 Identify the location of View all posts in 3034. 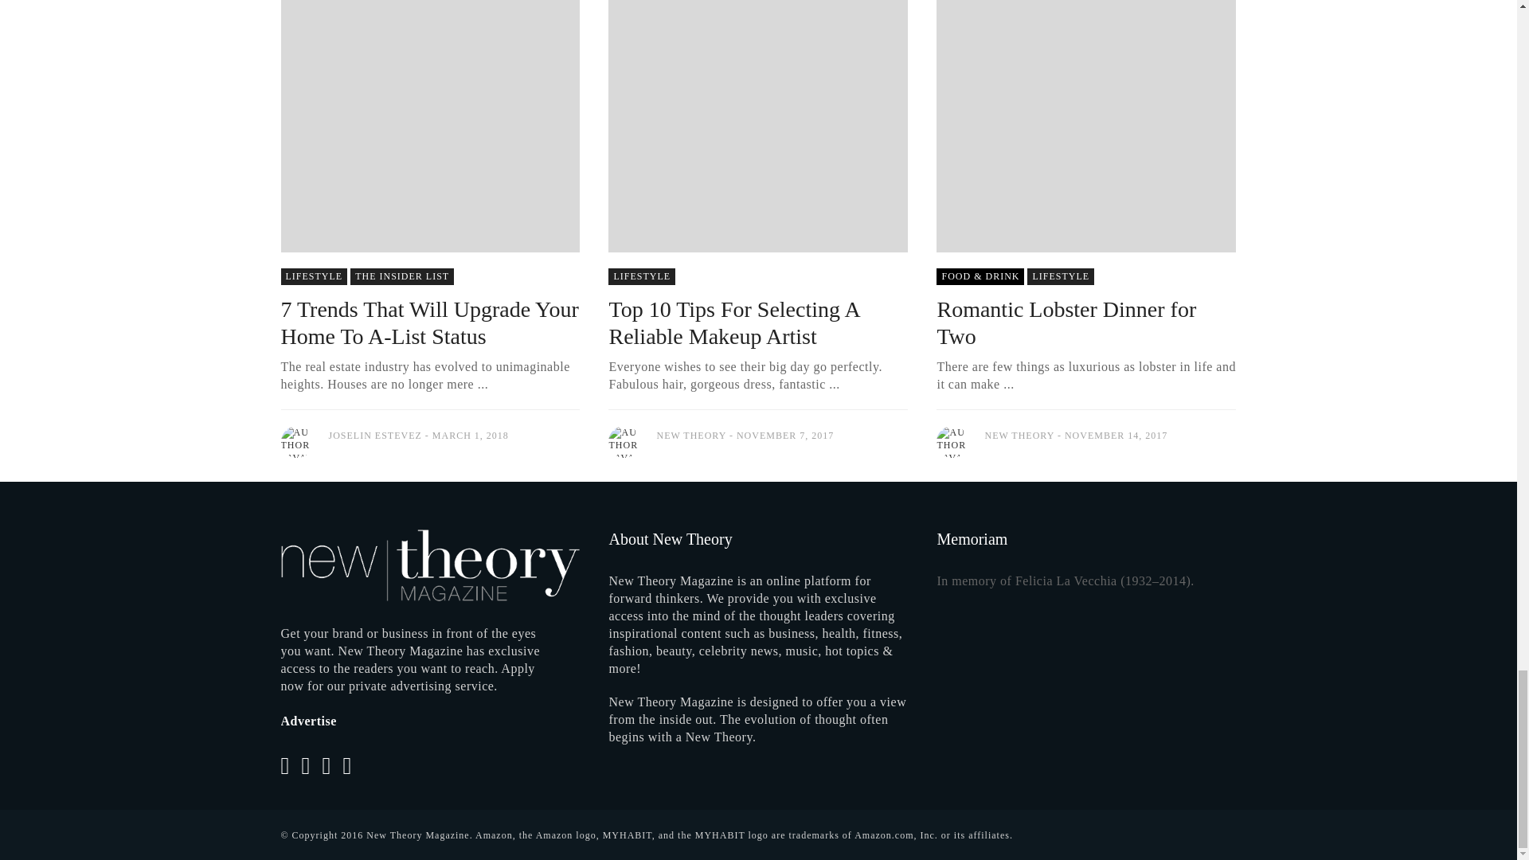
(401, 276).